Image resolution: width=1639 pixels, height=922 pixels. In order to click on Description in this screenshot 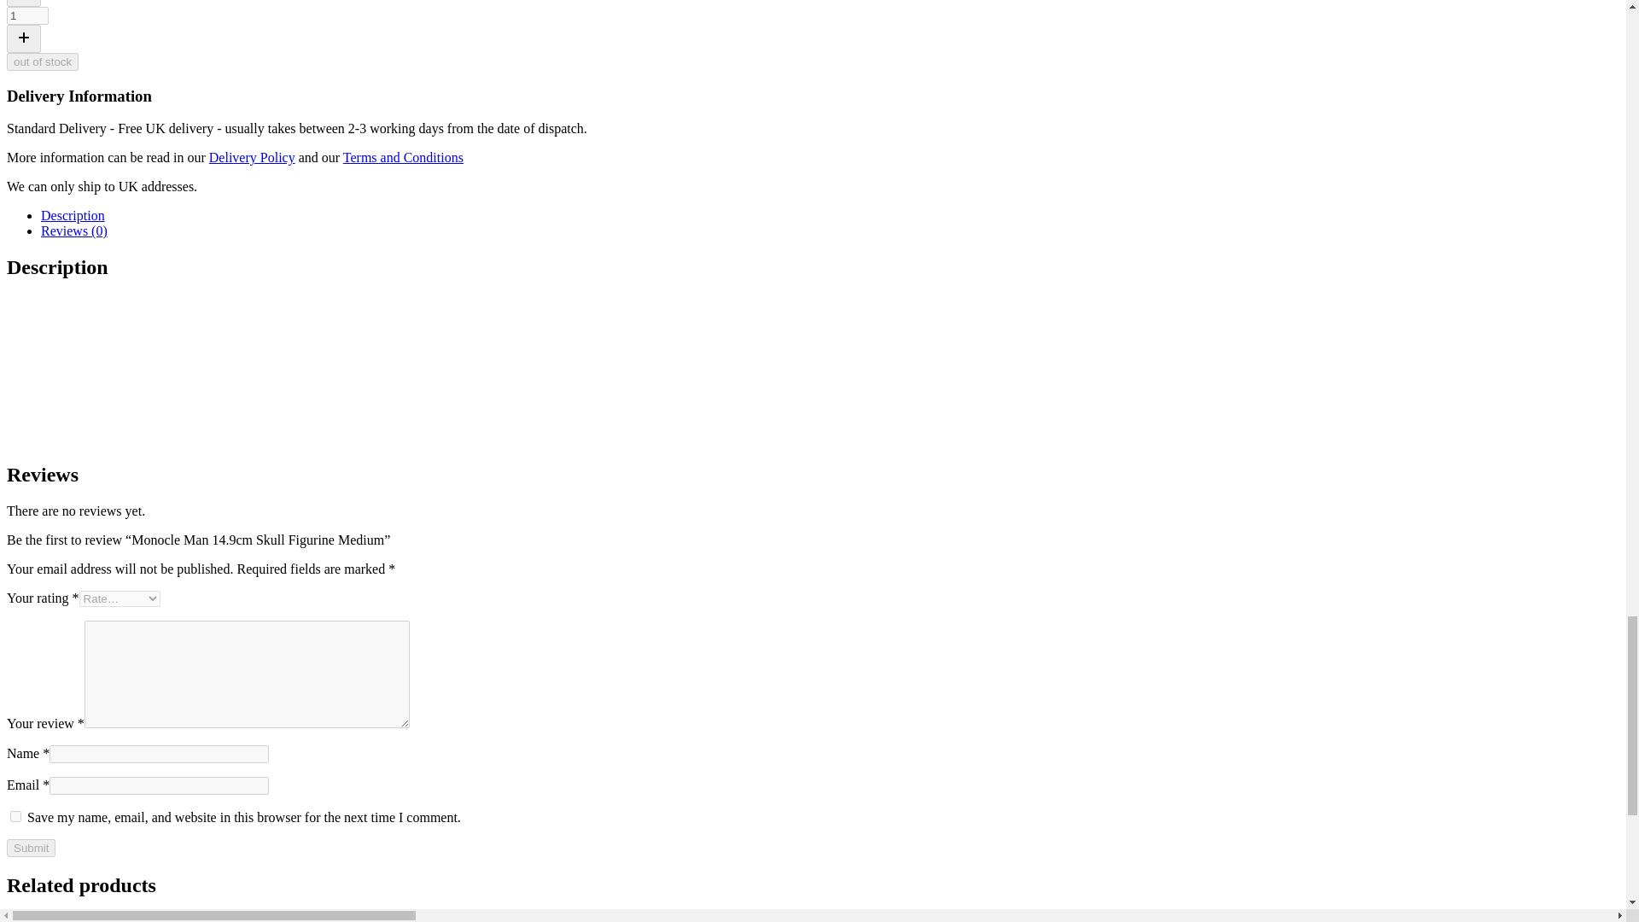, I will do `click(73, 215)`.